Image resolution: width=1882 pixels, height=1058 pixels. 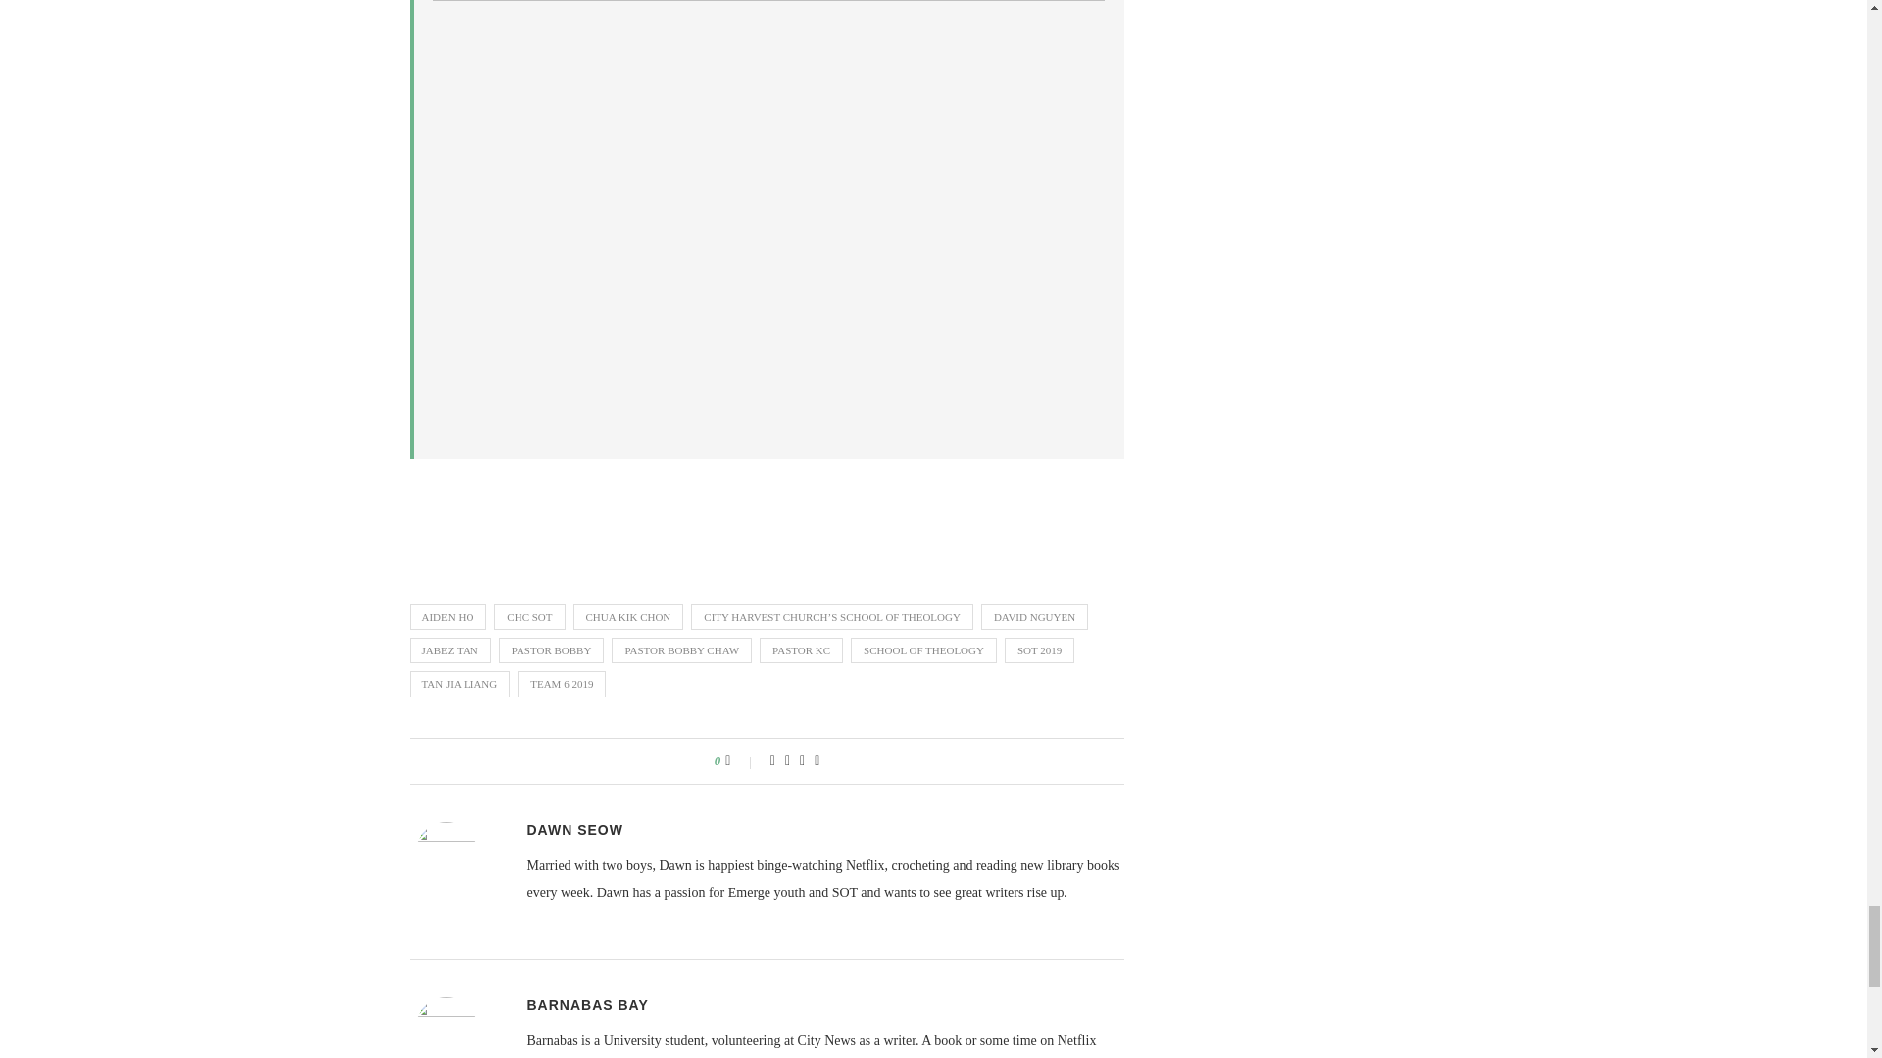 What do you see at coordinates (574, 830) in the screenshot?
I see `Posts by Dawn Seow` at bounding box center [574, 830].